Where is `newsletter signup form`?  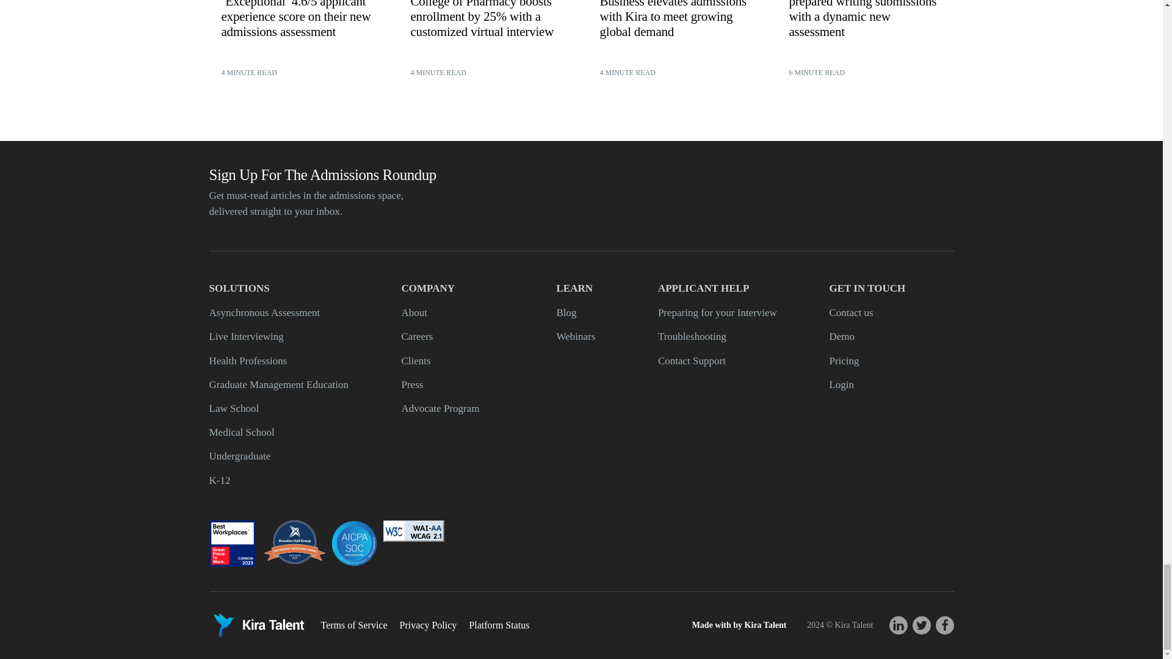 newsletter signup form is located at coordinates (811, 196).